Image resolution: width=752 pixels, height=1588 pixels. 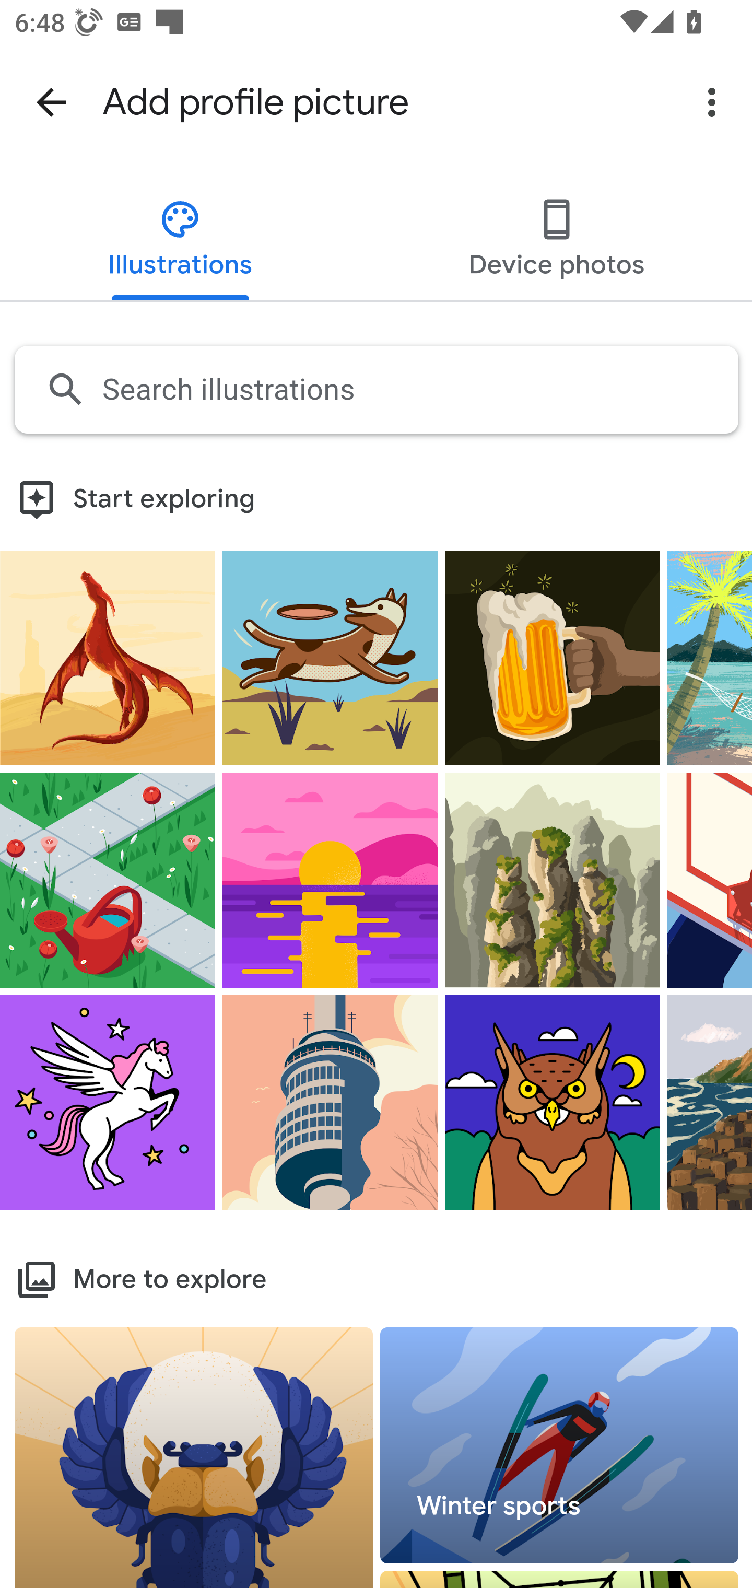 What do you see at coordinates (51, 102) in the screenshot?
I see `Navigate up` at bounding box center [51, 102].